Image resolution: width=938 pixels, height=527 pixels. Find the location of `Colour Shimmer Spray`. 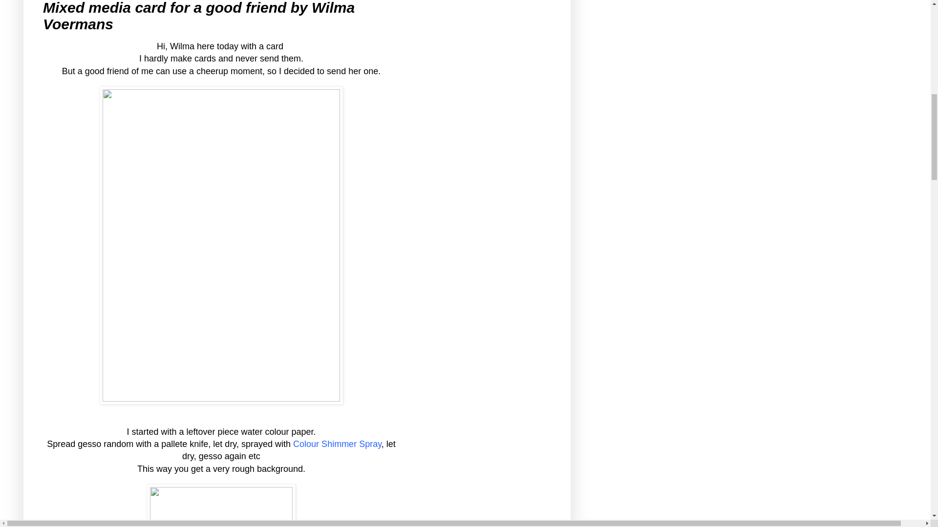

Colour Shimmer Spray is located at coordinates (337, 444).